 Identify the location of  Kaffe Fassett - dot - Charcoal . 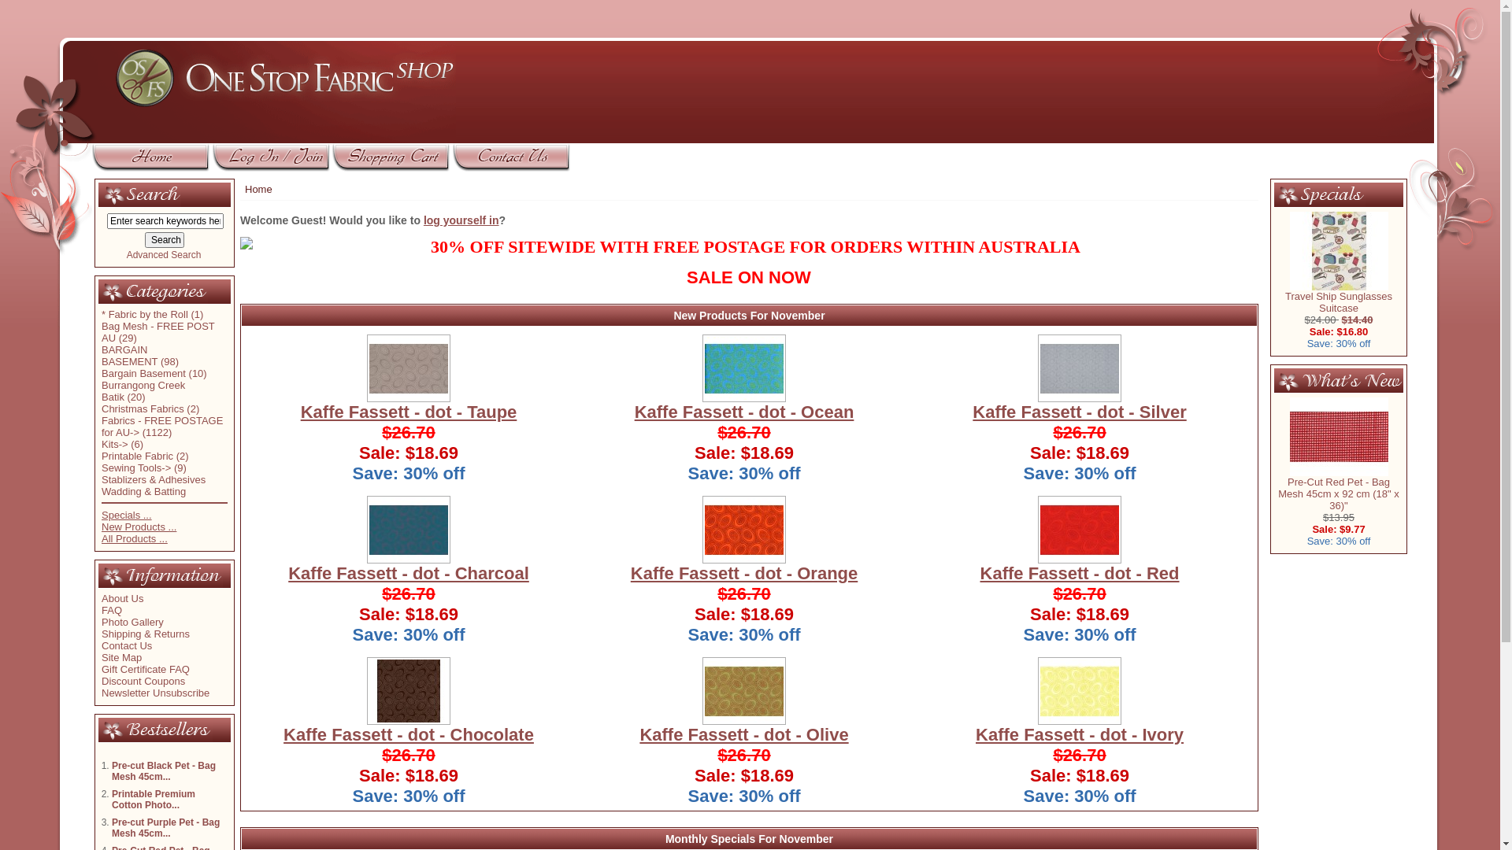
(409, 530).